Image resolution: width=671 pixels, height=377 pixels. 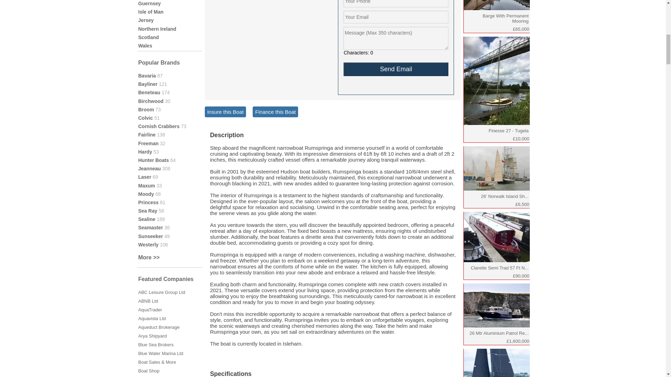 What do you see at coordinates (161, 292) in the screenshot?
I see `ABC Leisure Group Ltd, UK` at bounding box center [161, 292].